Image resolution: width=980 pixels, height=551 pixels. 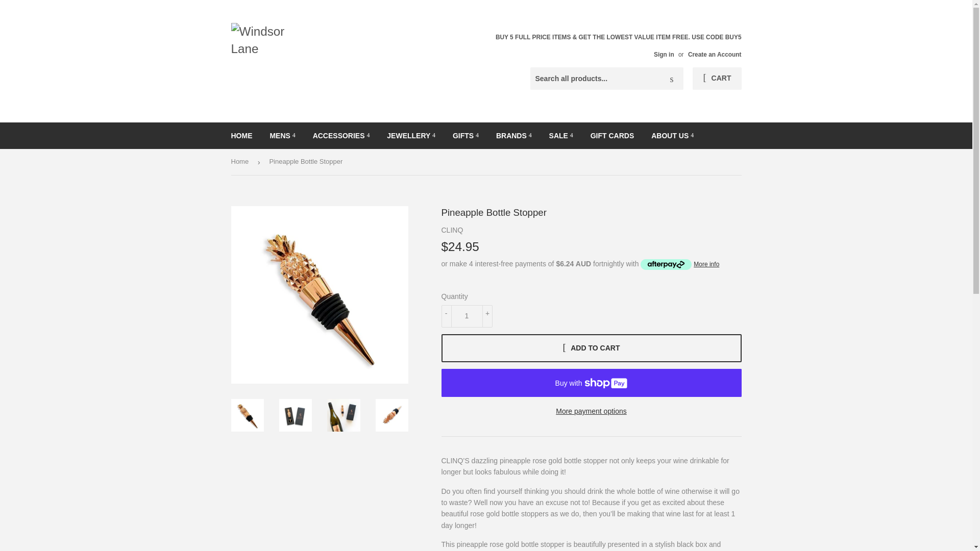 What do you see at coordinates (672, 79) in the screenshot?
I see `Search` at bounding box center [672, 79].